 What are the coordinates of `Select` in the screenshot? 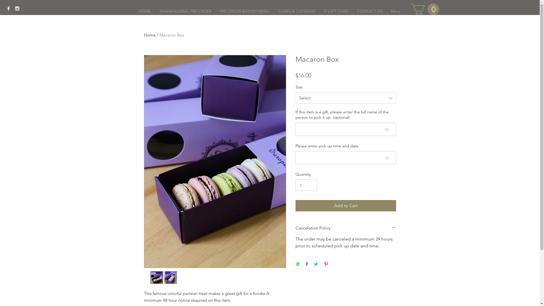 It's located at (346, 98).